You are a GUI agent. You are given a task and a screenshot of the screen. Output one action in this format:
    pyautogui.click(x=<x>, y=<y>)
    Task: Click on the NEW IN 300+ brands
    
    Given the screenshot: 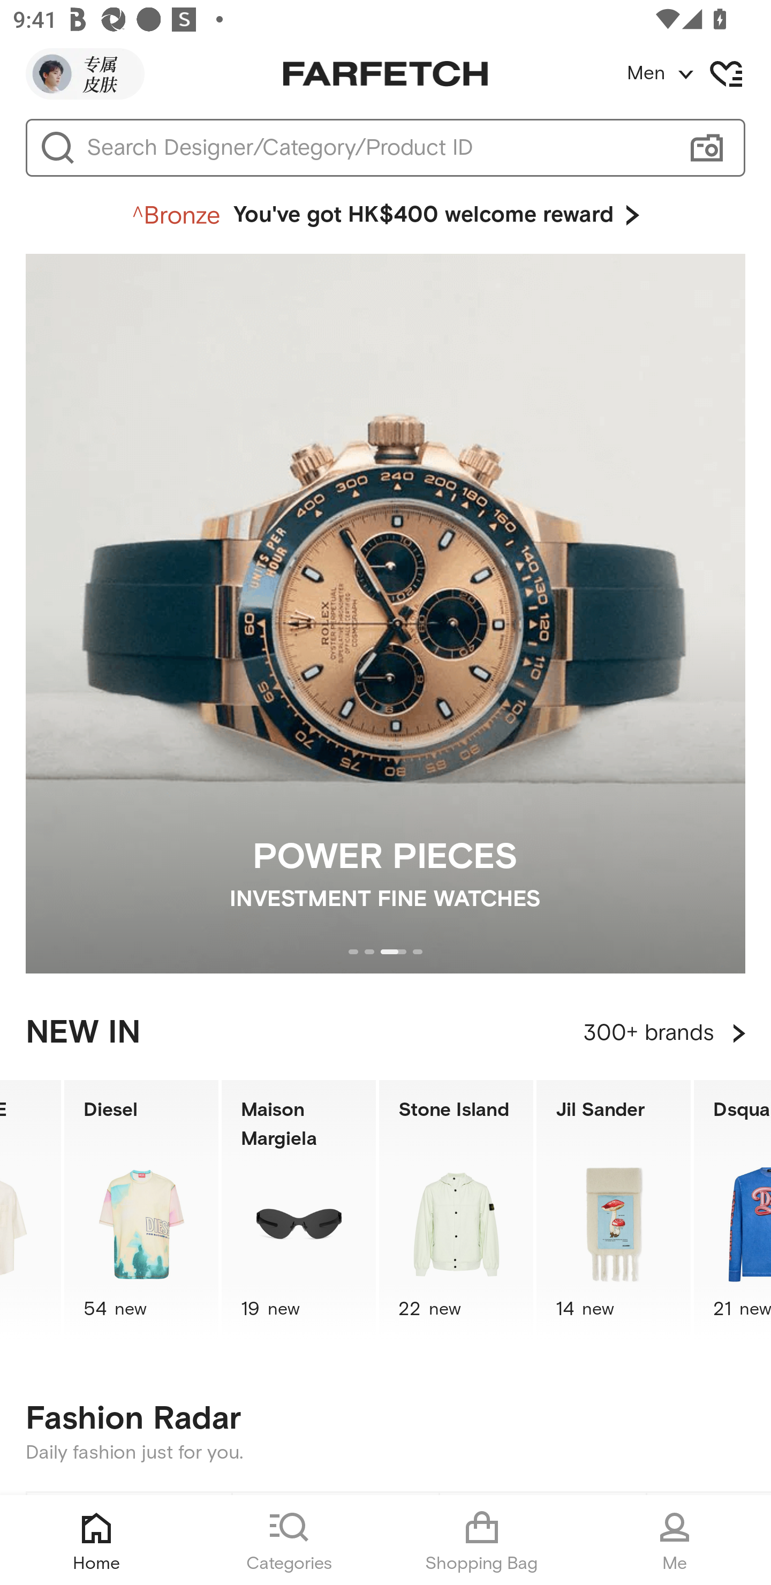 What is the action you would take?
    pyautogui.click(x=385, y=1033)
    